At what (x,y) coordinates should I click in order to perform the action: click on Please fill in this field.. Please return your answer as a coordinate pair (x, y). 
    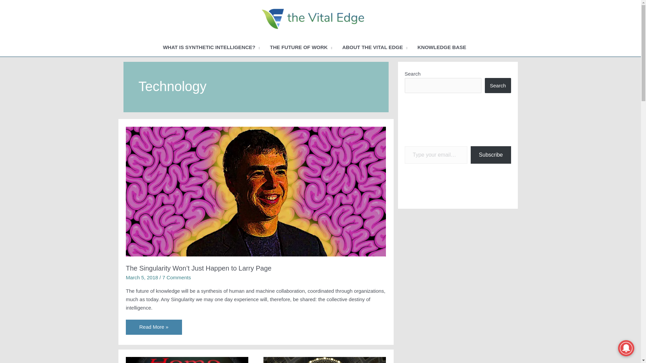
    Looking at the image, I should click on (435, 155).